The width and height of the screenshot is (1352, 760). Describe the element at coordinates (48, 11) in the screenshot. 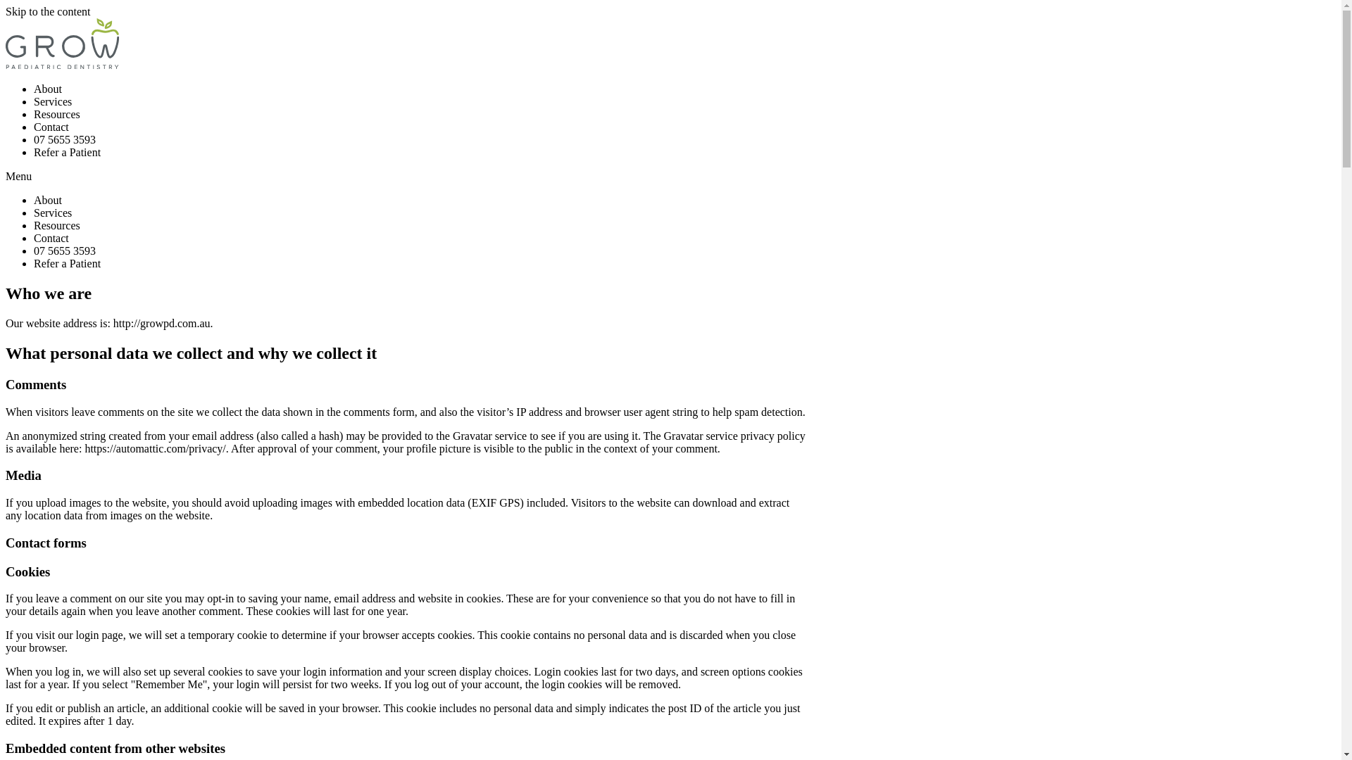

I see `Skip to the content` at that location.